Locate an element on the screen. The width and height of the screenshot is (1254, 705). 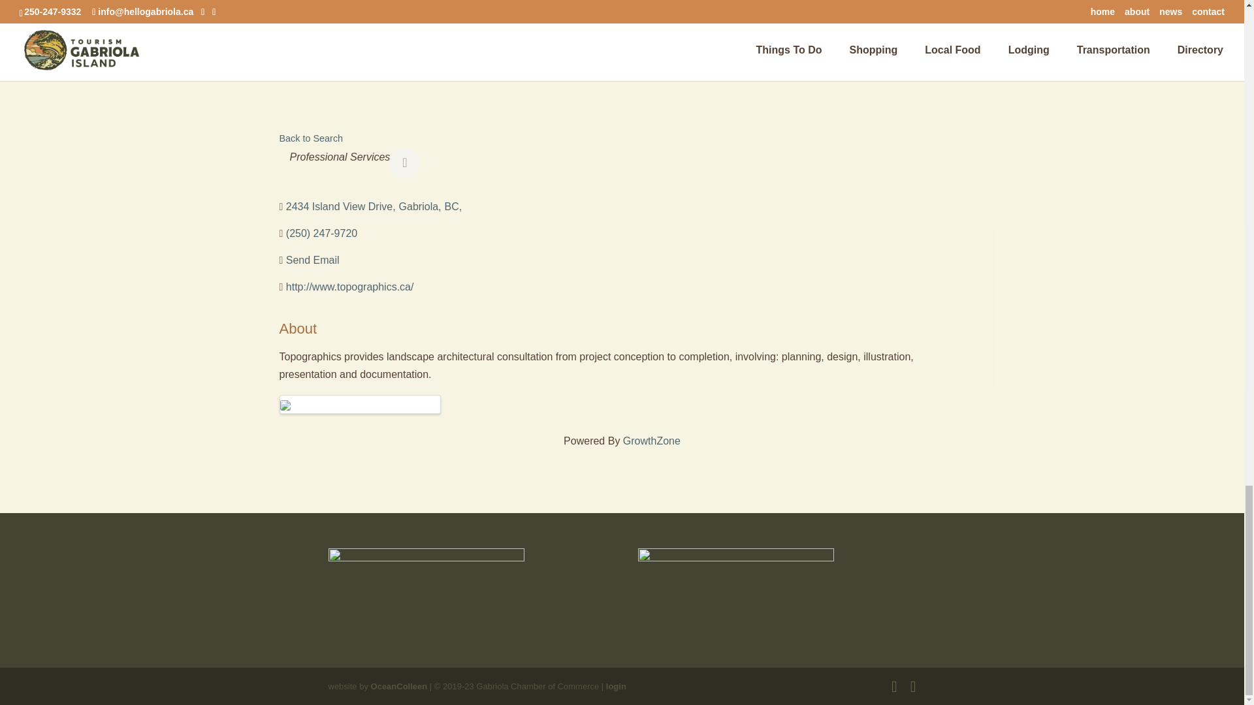
Back to Search is located at coordinates (312, 138).